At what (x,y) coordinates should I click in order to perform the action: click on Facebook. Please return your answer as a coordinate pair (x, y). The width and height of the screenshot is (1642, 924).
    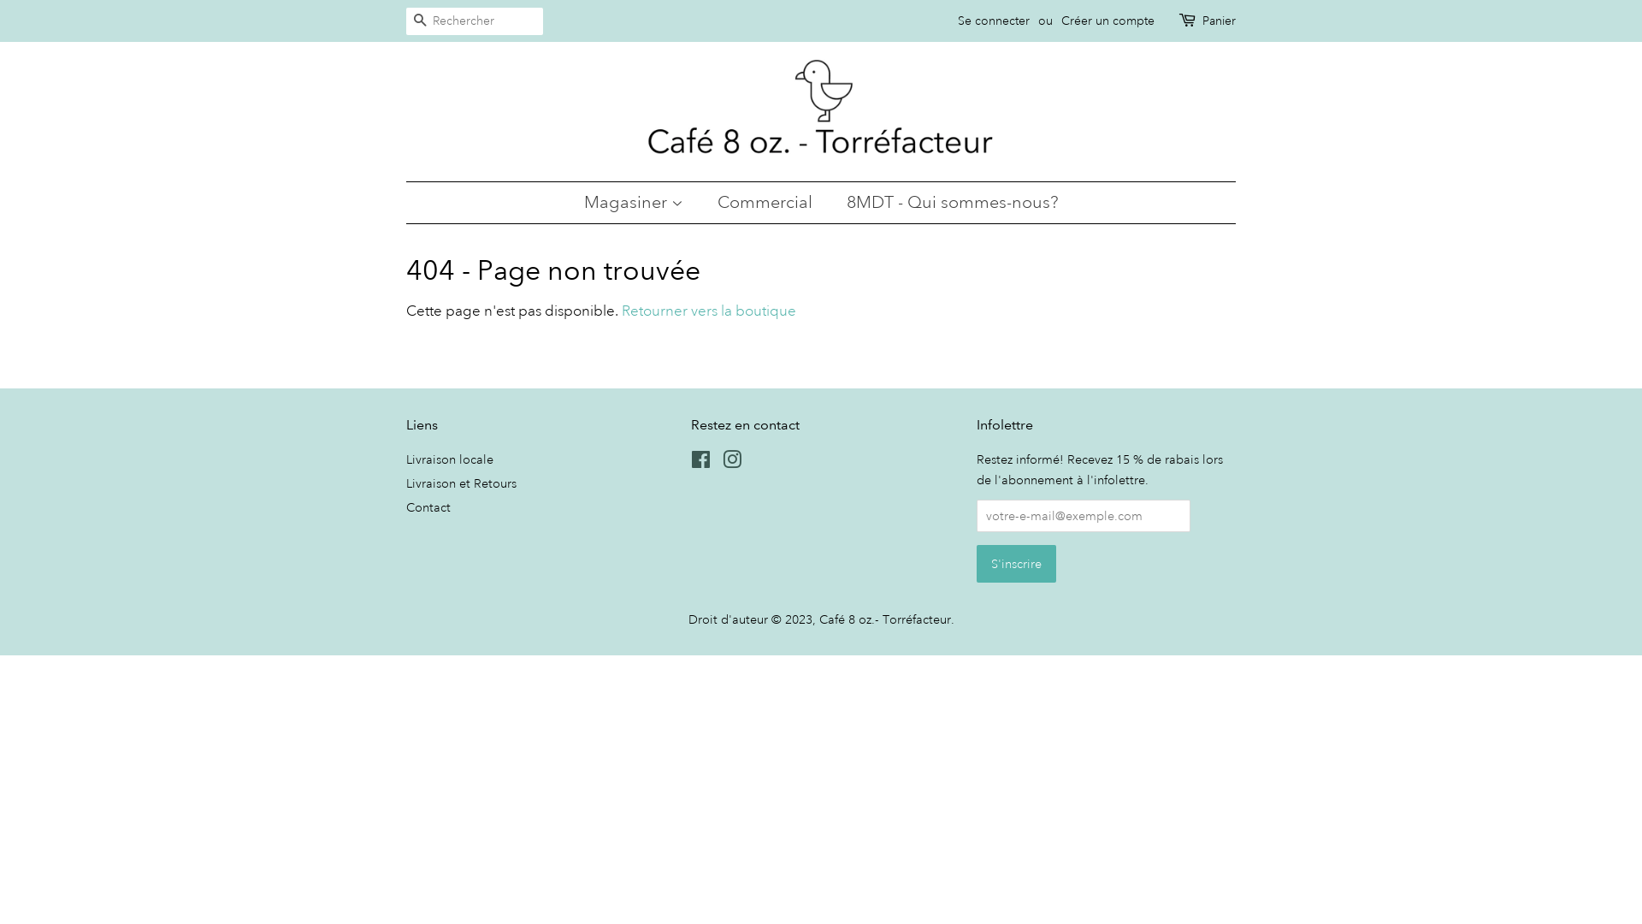
    Looking at the image, I should click on (701, 463).